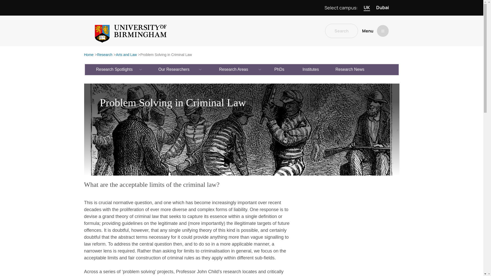 This screenshot has width=491, height=276. What do you see at coordinates (105, 55) in the screenshot?
I see `Research` at bounding box center [105, 55].